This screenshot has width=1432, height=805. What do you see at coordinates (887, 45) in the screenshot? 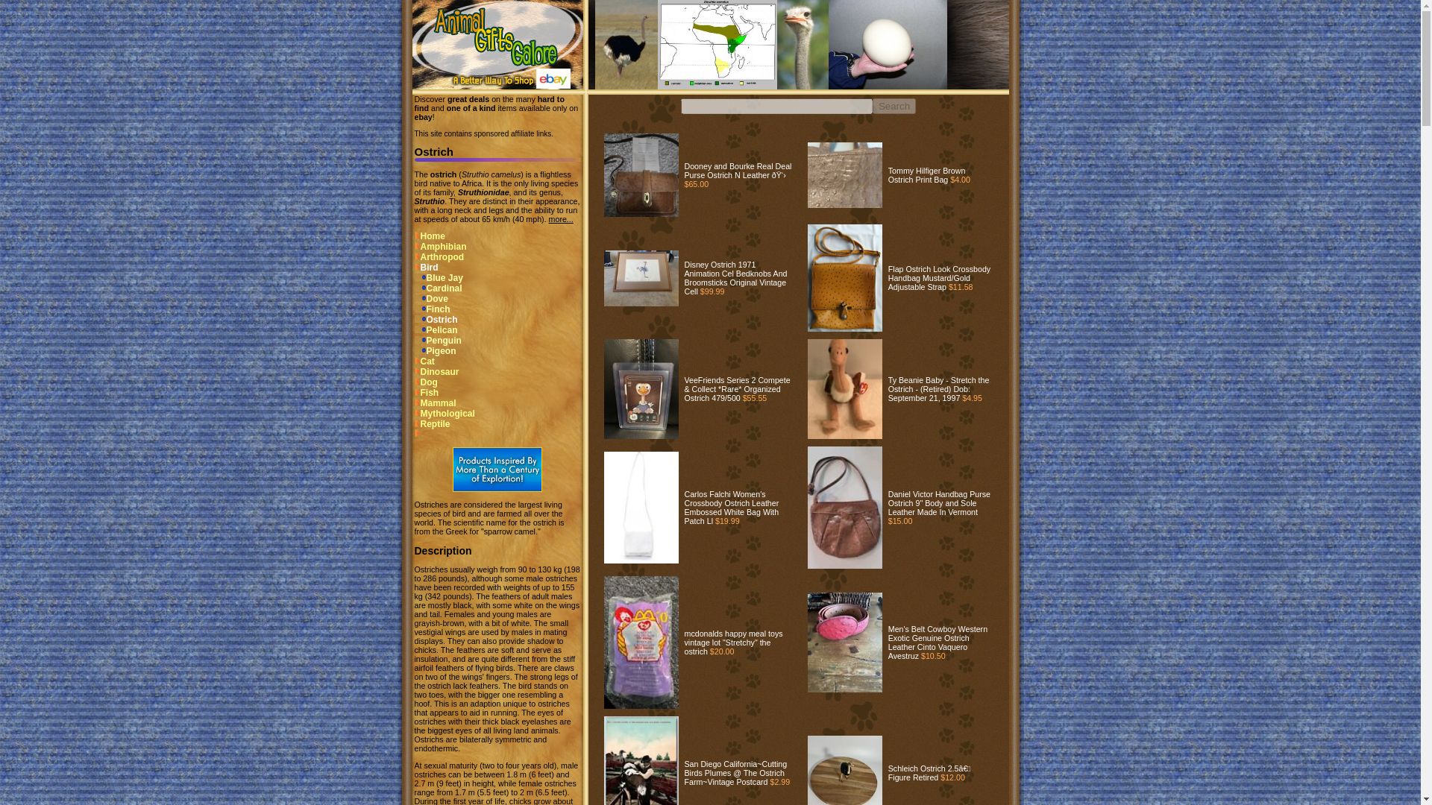
I see `An ostrich egg` at bounding box center [887, 45].